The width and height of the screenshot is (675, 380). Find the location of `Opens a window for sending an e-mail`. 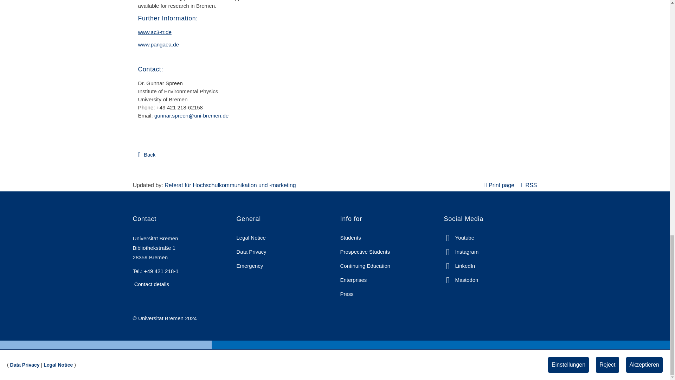

Opens a window for sending an e-mail is located at coordinates (191, 115).